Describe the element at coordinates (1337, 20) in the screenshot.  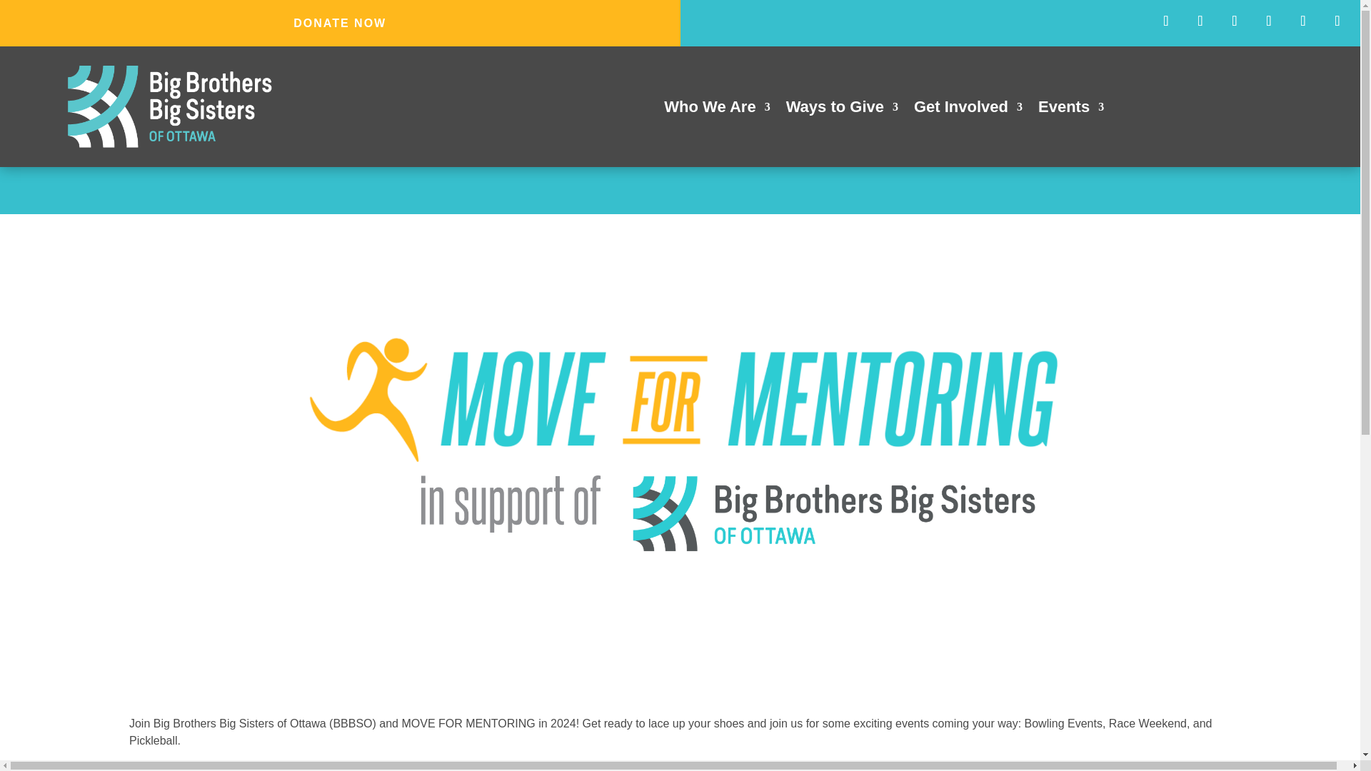
I see `Follow on TikTok` at that location.